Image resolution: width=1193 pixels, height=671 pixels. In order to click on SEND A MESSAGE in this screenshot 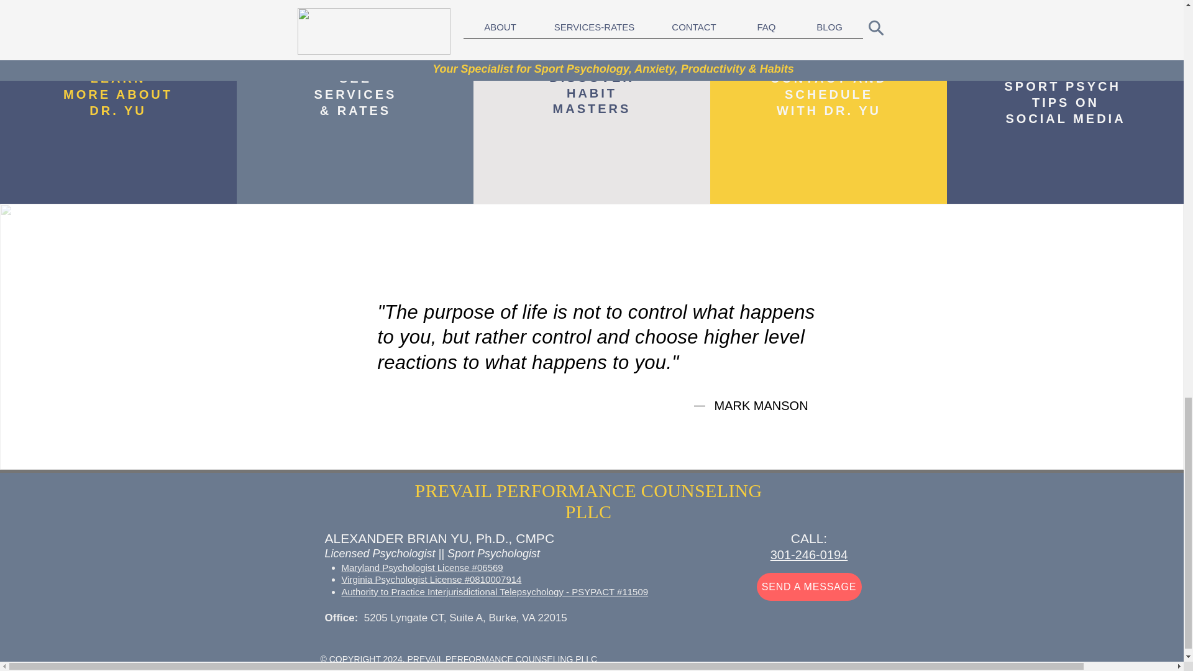, I will do `click(118, 94)`.